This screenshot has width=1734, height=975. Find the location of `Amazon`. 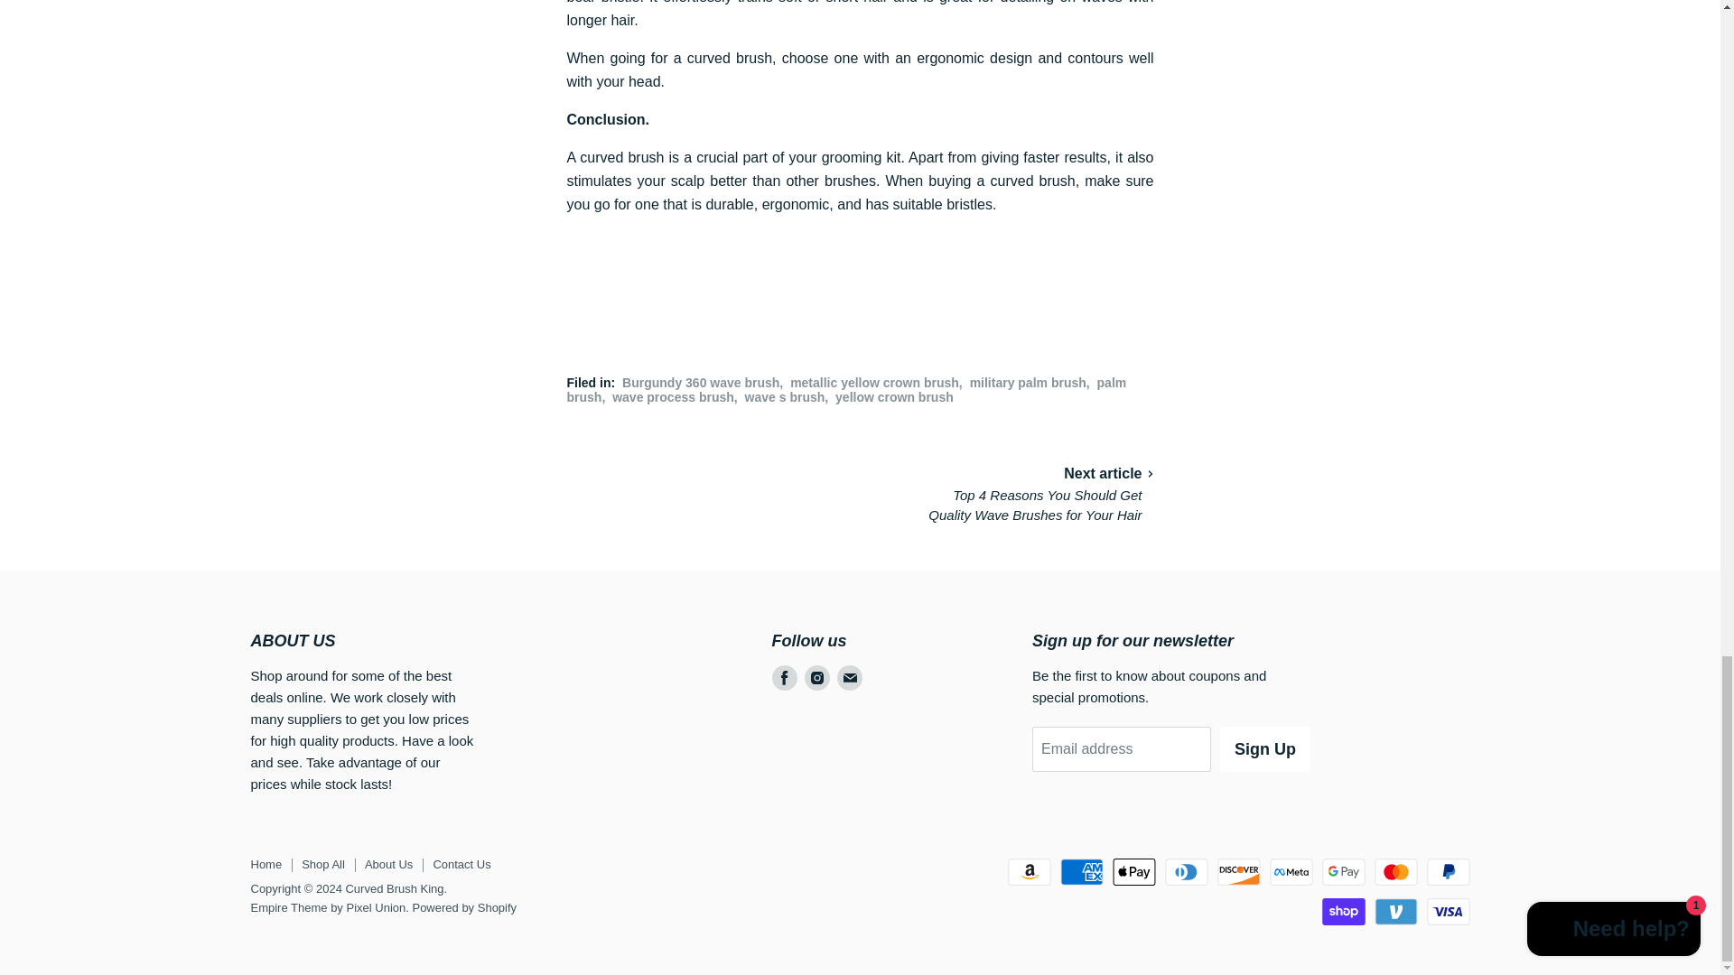

Amazon is located at coordinates (1029, 872).